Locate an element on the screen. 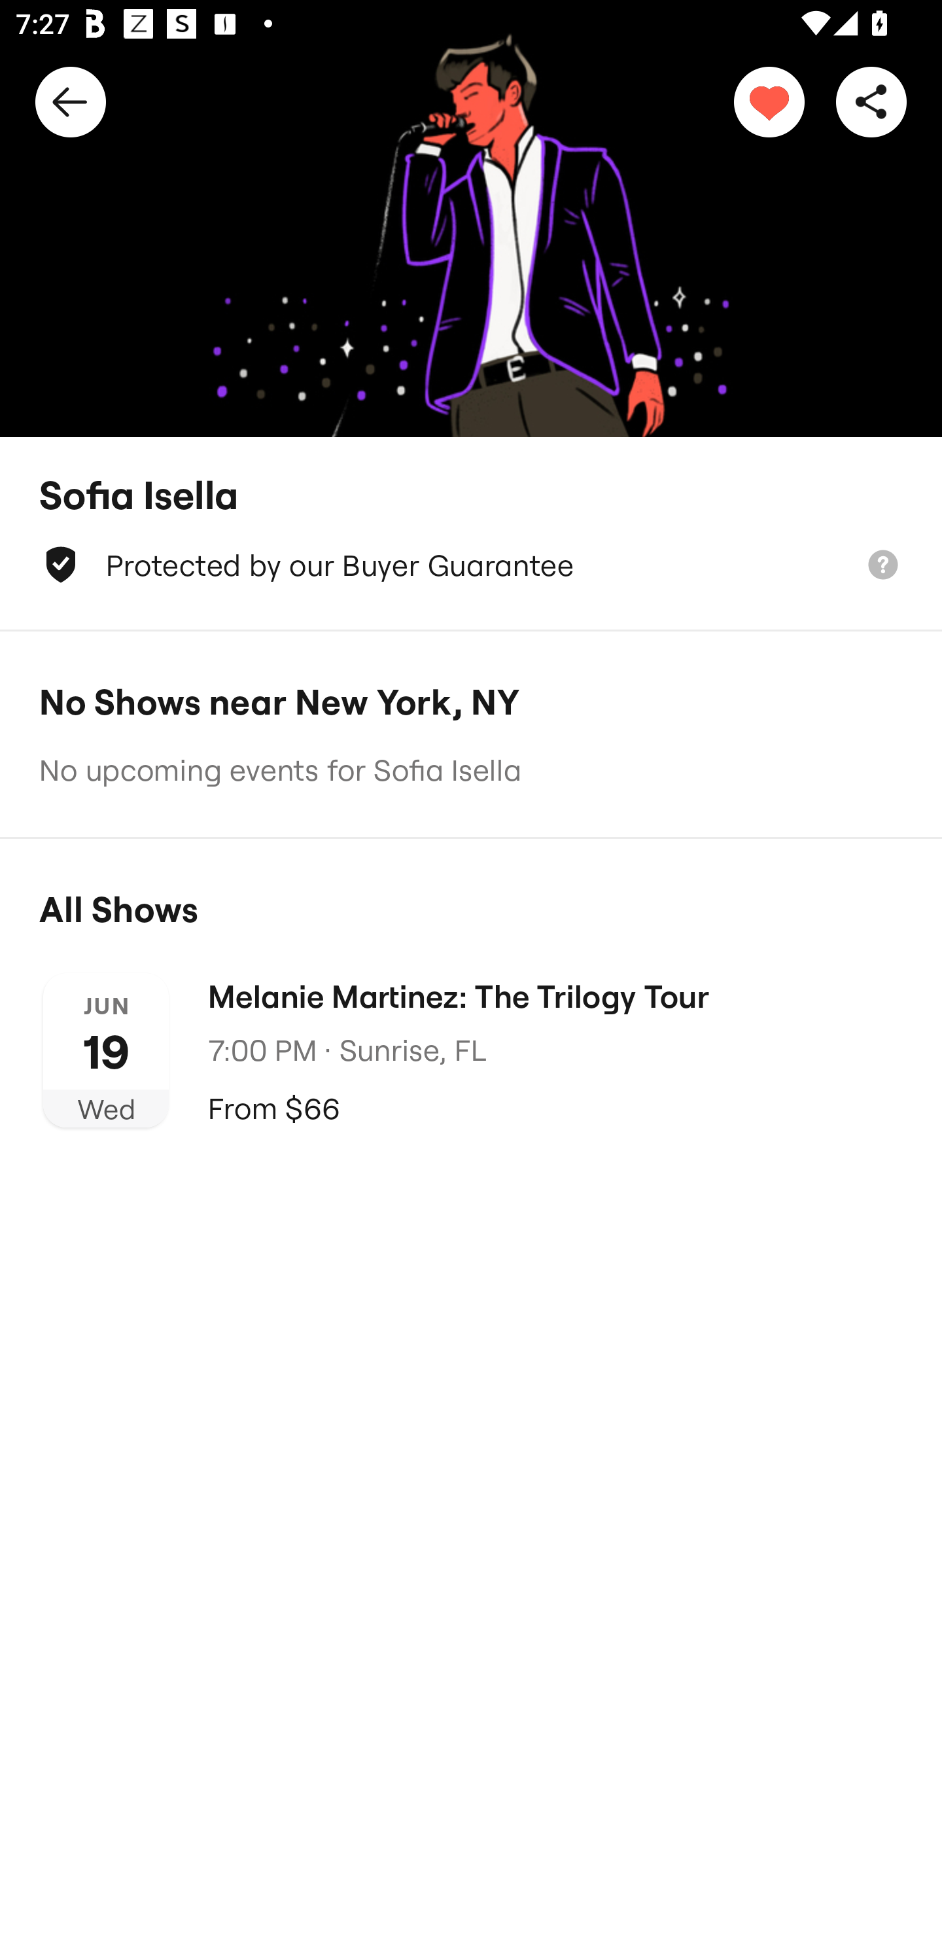  Share this performer is located at coordinates (871, 101).